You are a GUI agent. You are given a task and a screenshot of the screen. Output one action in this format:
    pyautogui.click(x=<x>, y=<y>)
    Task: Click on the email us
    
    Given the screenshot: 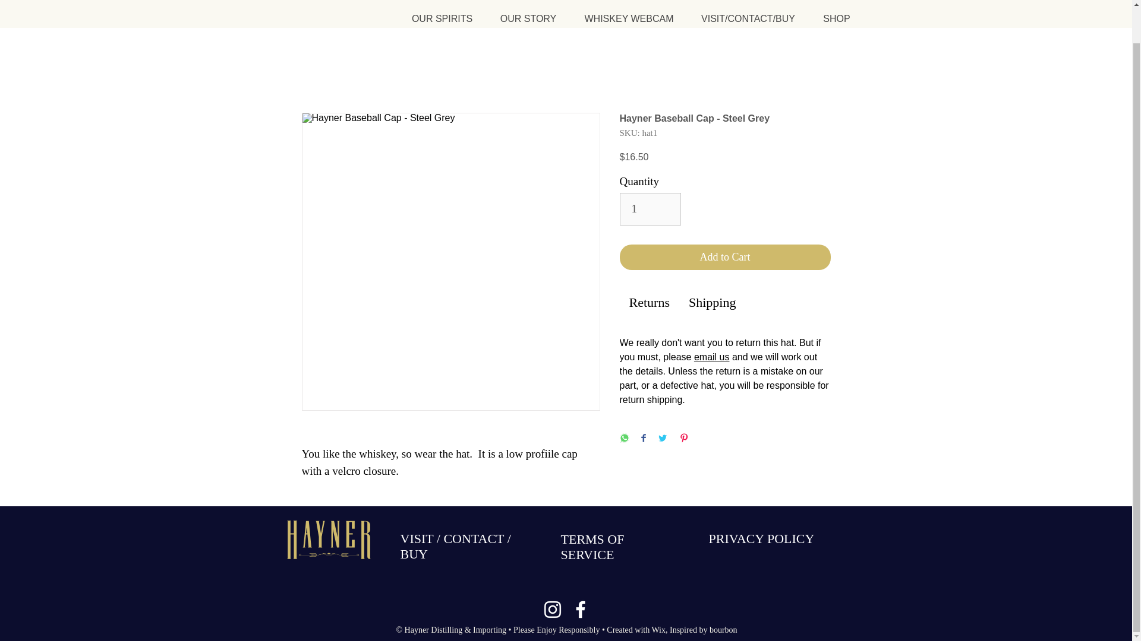 What is the action you would take?
    pyautogui.click(x=712, y=357)
    